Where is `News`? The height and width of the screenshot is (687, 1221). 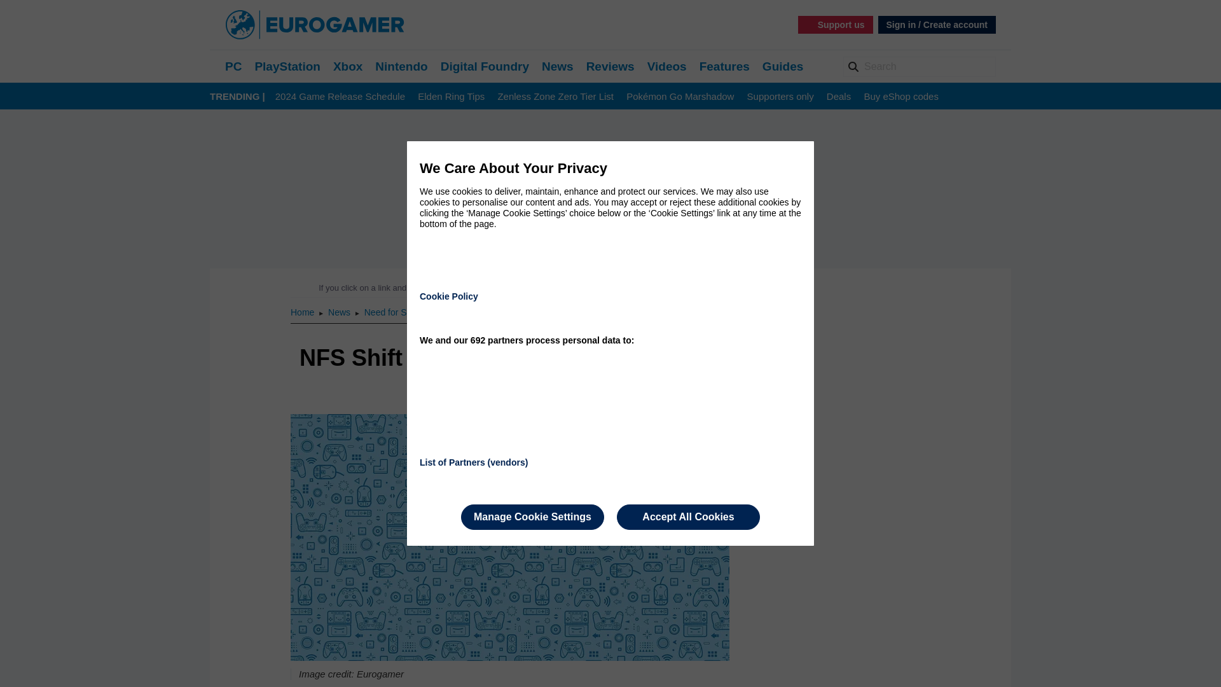
News is located at coordinates (558, 66).